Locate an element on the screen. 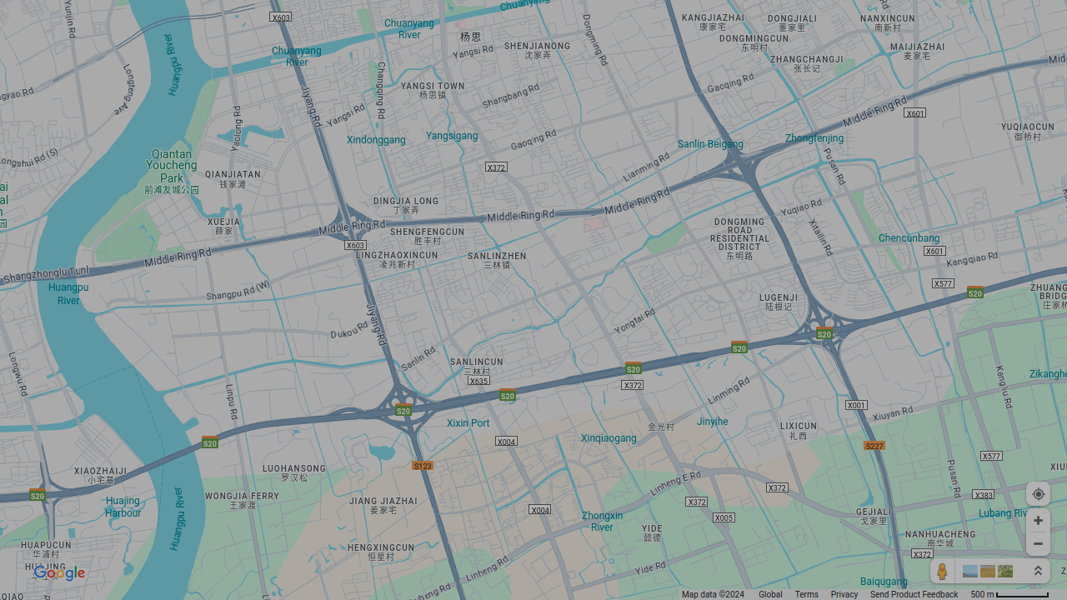 The width and height of the screenshot is (1067, 600). Send Product Feedback is located at coordinates (914, 595).